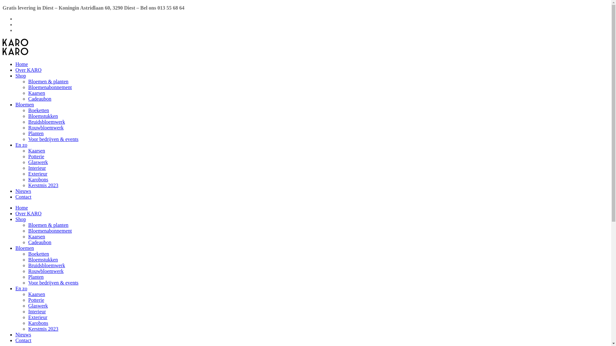 Image resolution: width=616 pixels, height=346 pixels. What do you see at coordinates (38, 179) in the screenshot?
I see `Karobons` at bounding box center [38, 179].